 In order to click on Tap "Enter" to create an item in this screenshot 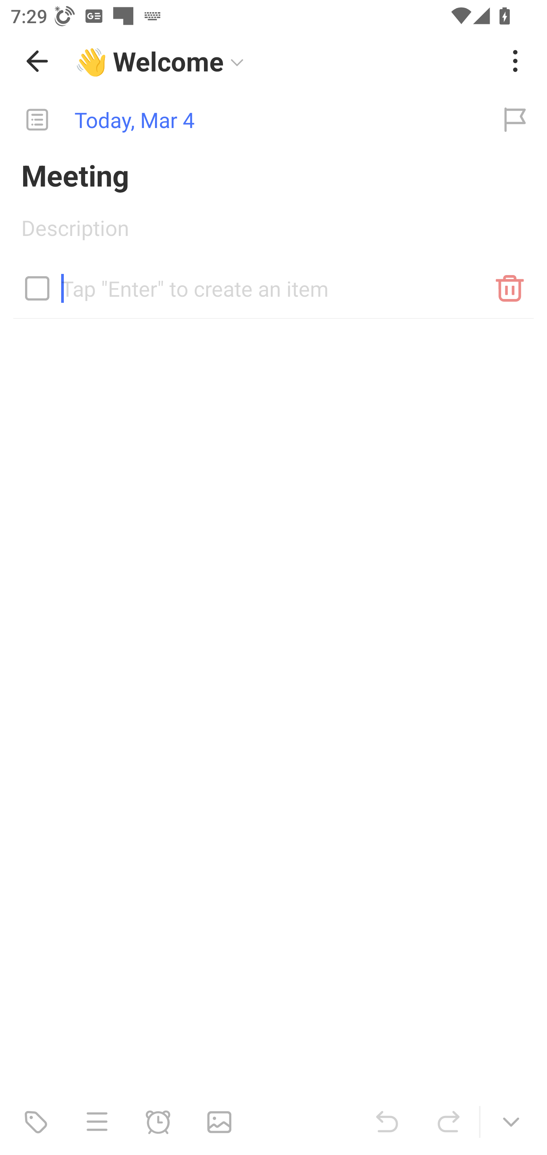, I will do `click(273, 283)`.